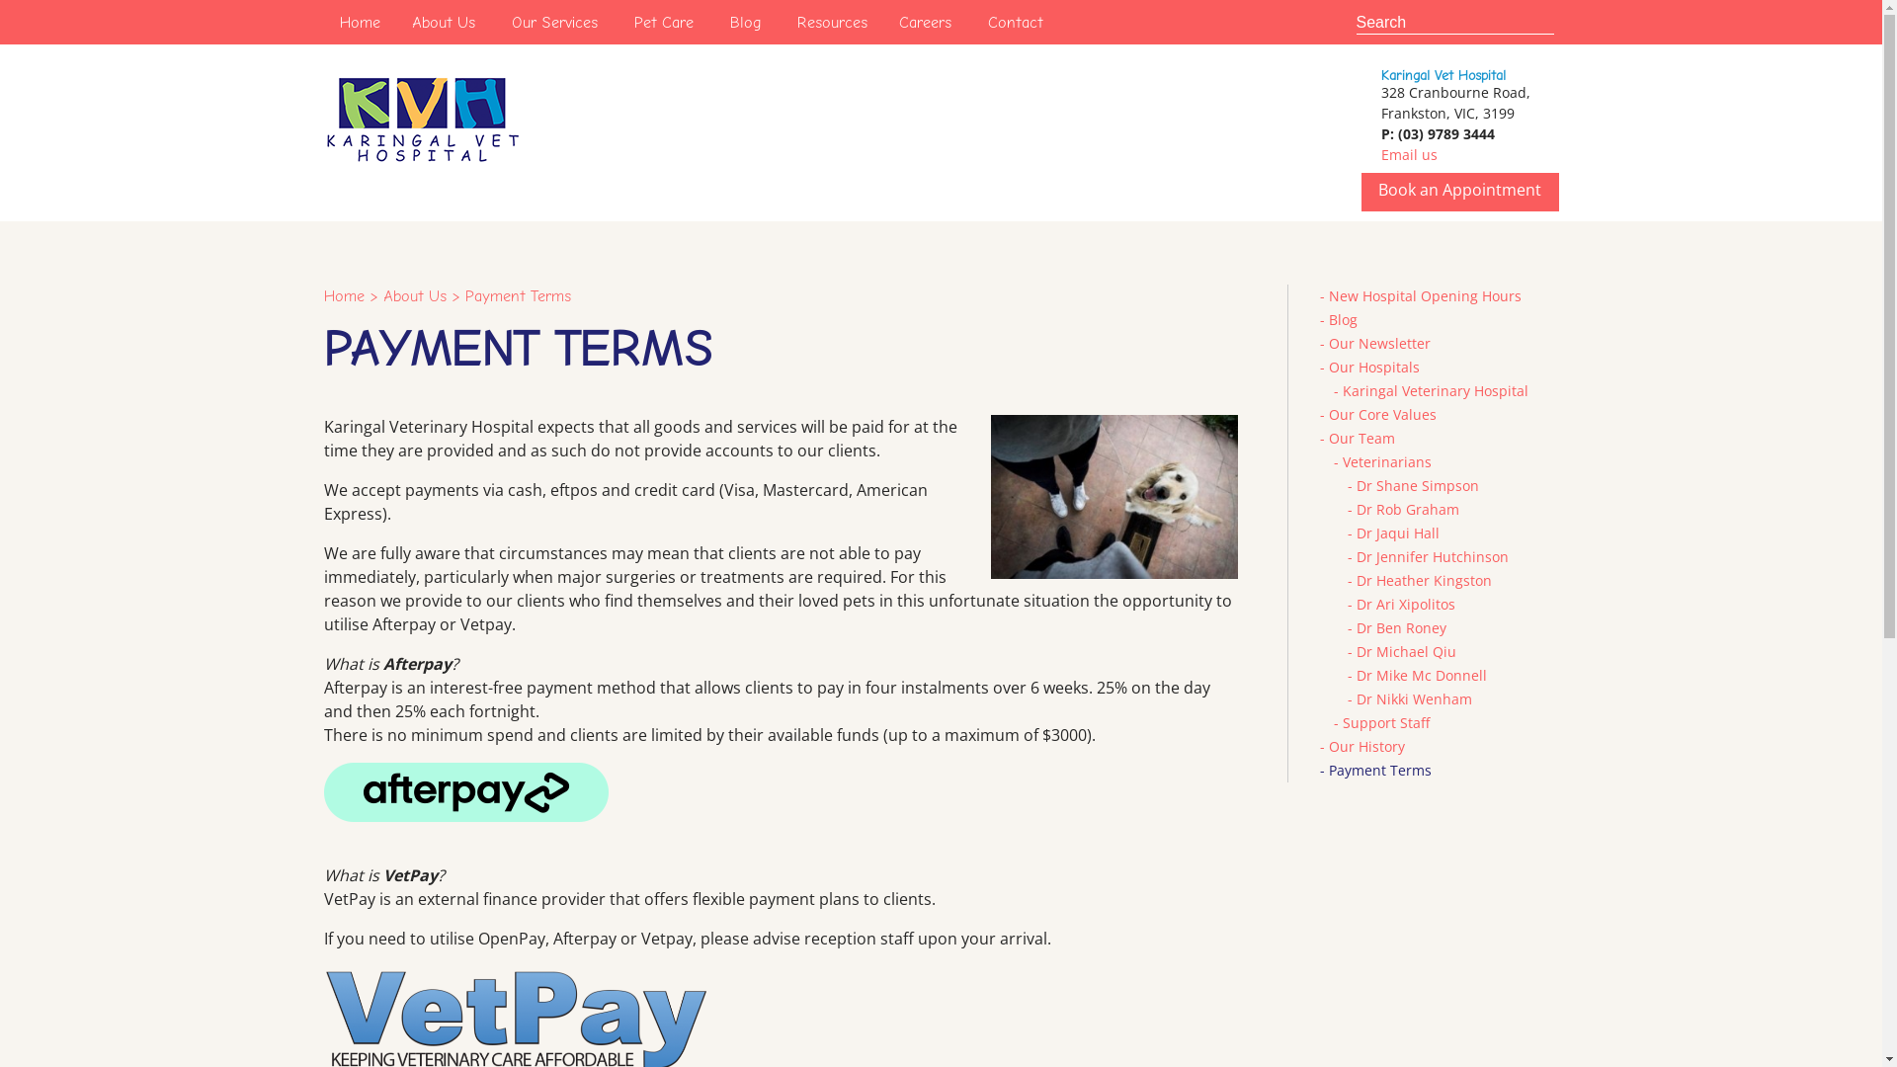 This screenshot has width=1897, height=1067. I want to click on Dr Ari Xipolitos, so click(1405, 605).